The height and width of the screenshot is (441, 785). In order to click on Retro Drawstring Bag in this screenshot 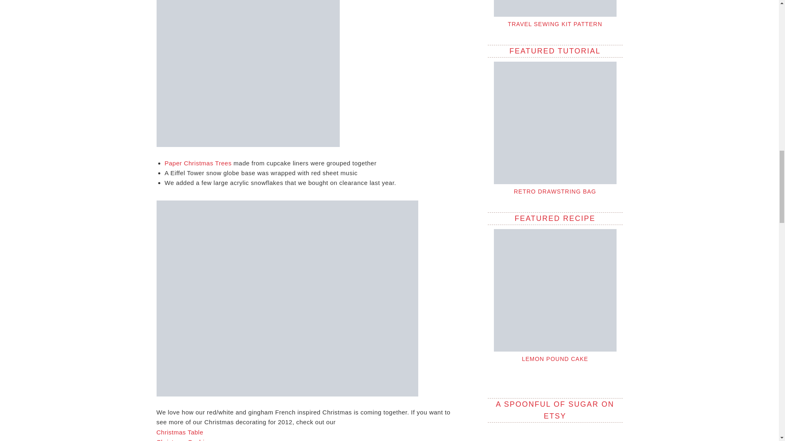, I will do `click(555, 123)`.